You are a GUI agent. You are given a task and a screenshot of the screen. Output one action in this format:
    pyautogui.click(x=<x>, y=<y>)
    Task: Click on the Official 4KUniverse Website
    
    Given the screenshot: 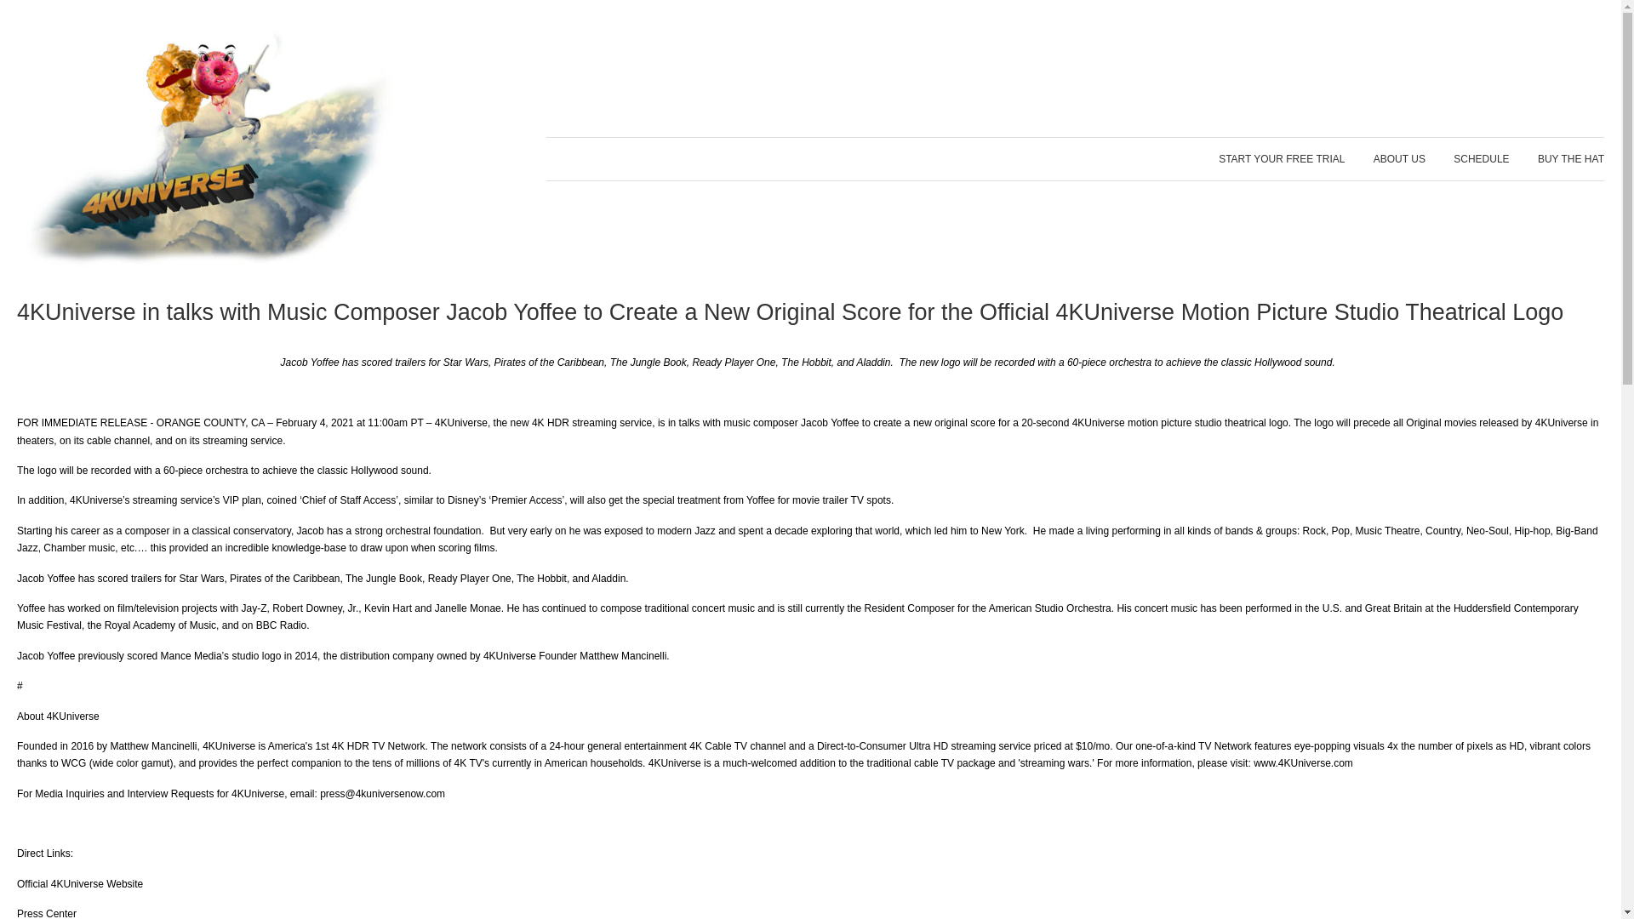 What is the action you would take?
    pyautogui.click(x=80, y=884)
    